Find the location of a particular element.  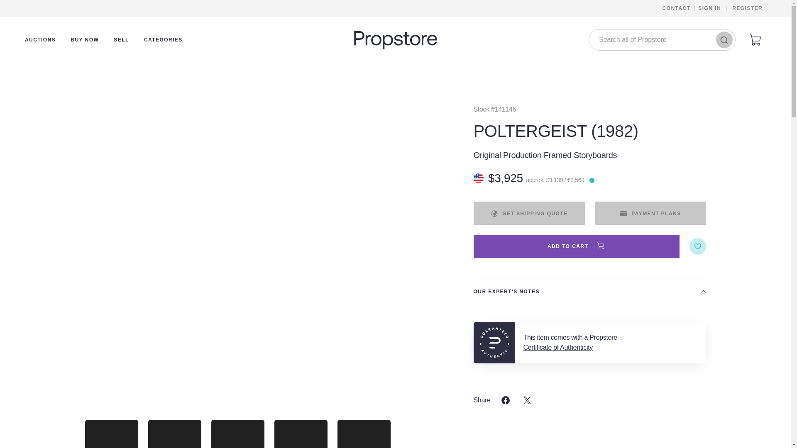

SIGN IN is located at coordinates (710, 8).